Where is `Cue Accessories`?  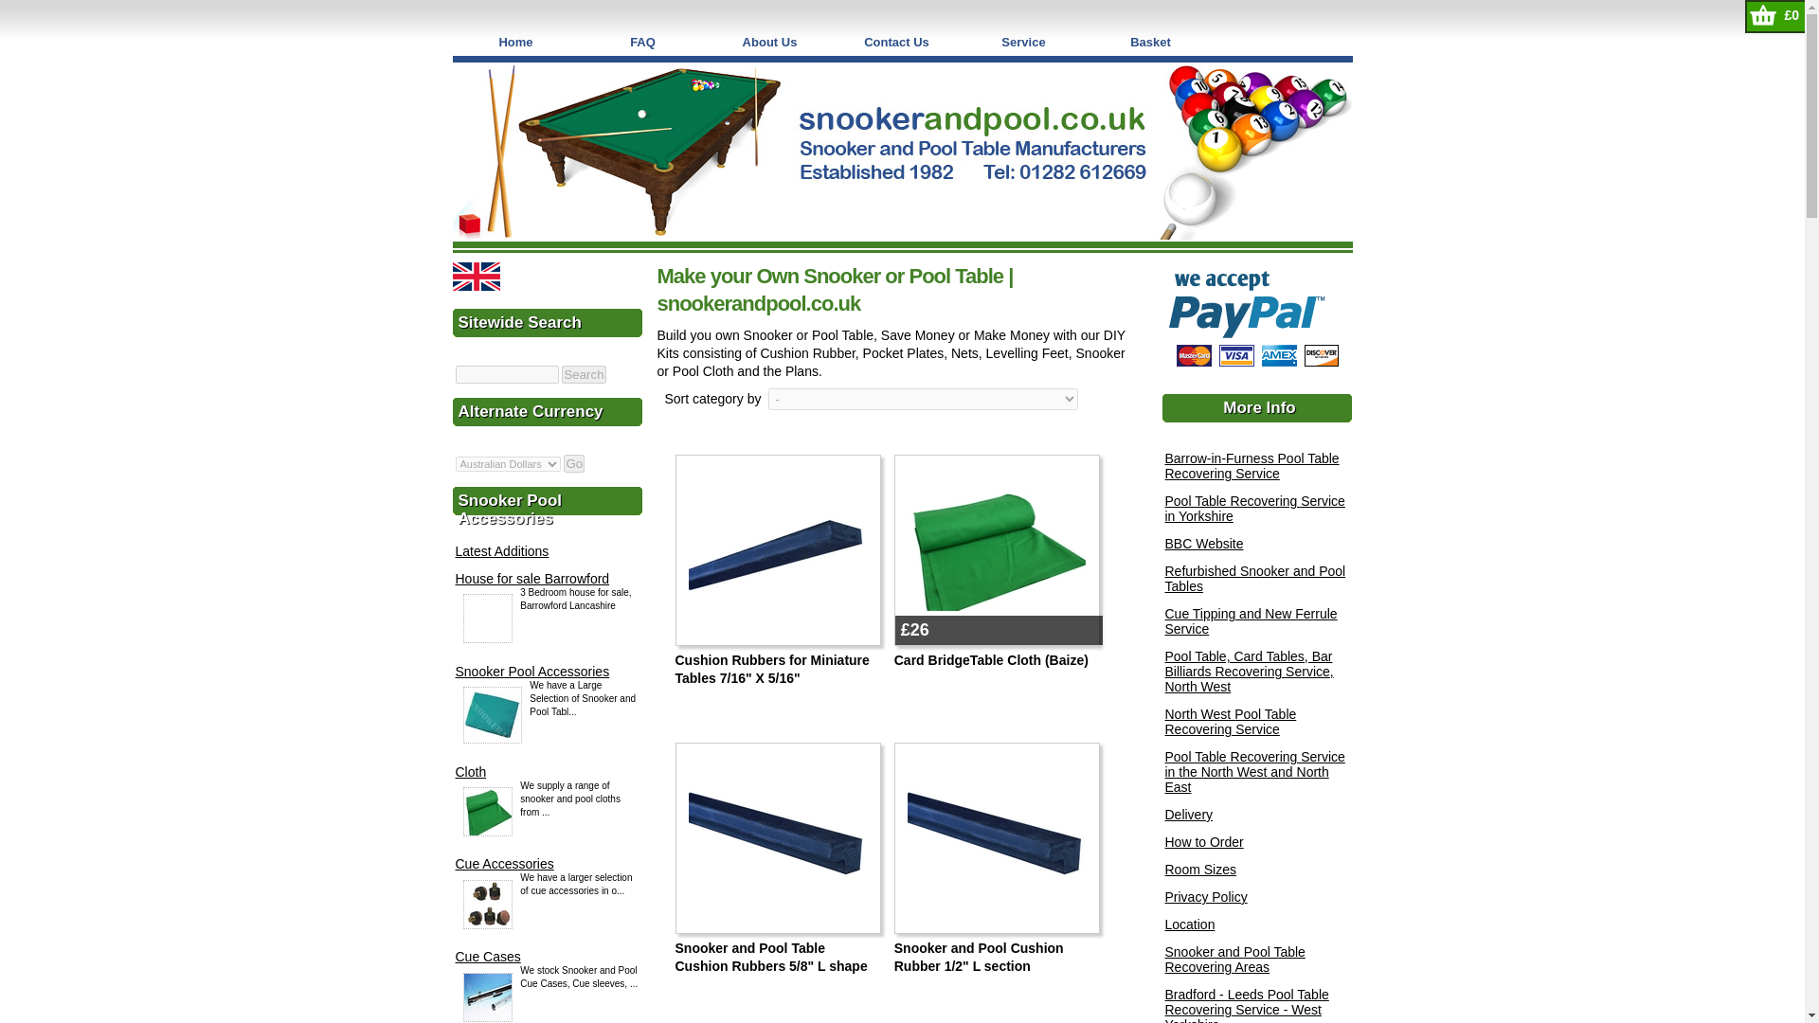
Cue Accessories is located at coordinates (504, 864).